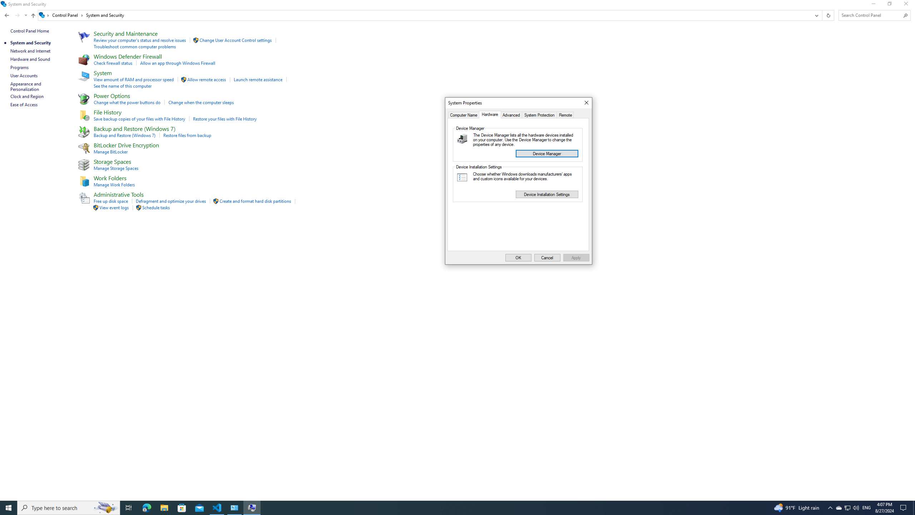  What do you see at coordinates (540, 114) in the screenshot?
I see `System Protection` at bounding box center [540, 114].